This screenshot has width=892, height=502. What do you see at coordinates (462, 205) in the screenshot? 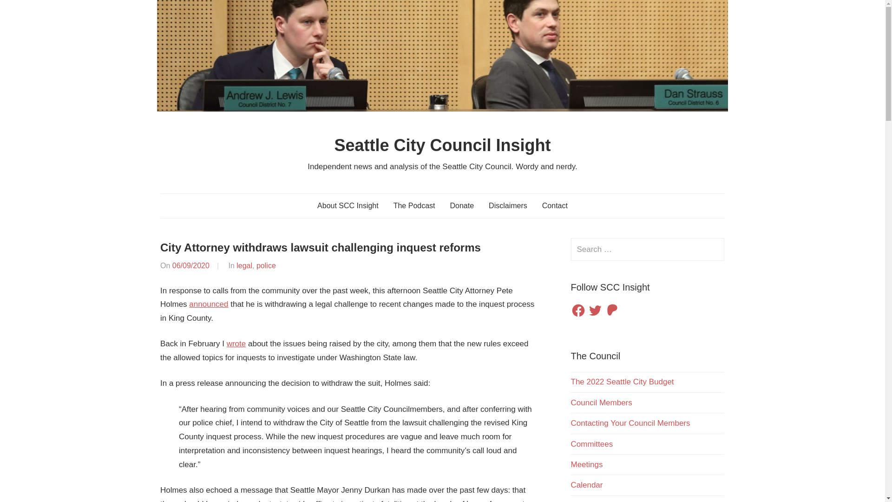
I see `Donate` at bounding box center [462, 205].